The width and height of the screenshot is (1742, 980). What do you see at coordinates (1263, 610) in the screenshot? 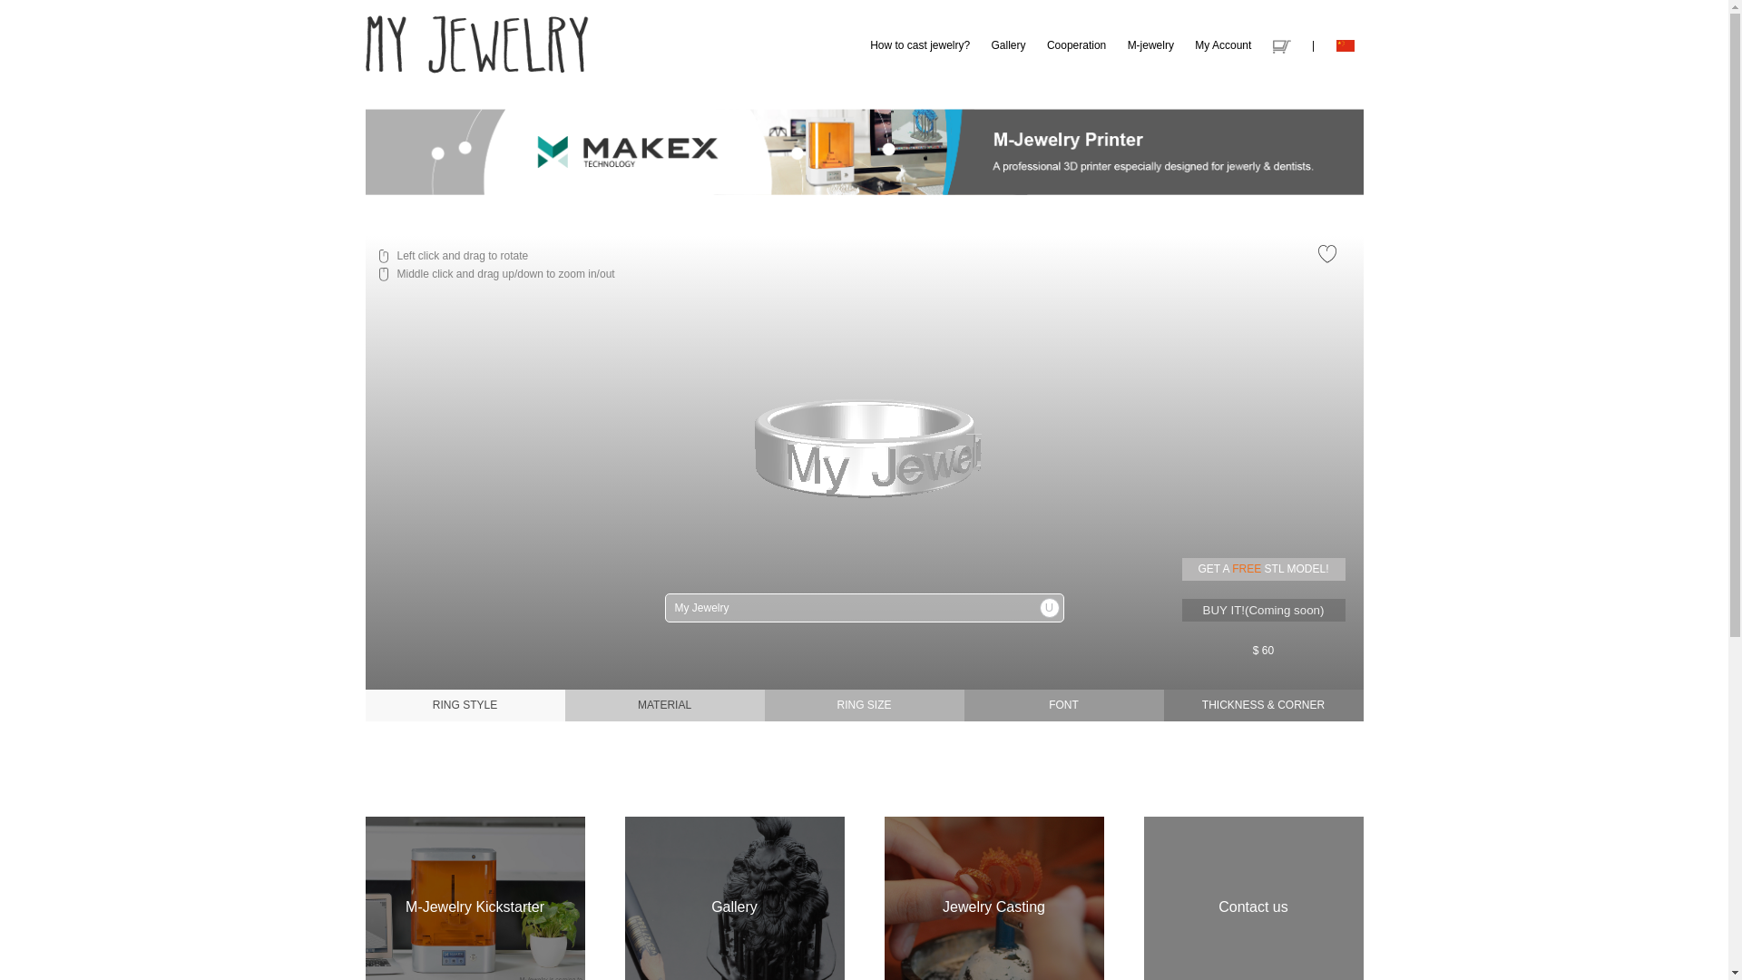
I see `BUY IT!(Coming soon)` at bounding box center [1263, 610].